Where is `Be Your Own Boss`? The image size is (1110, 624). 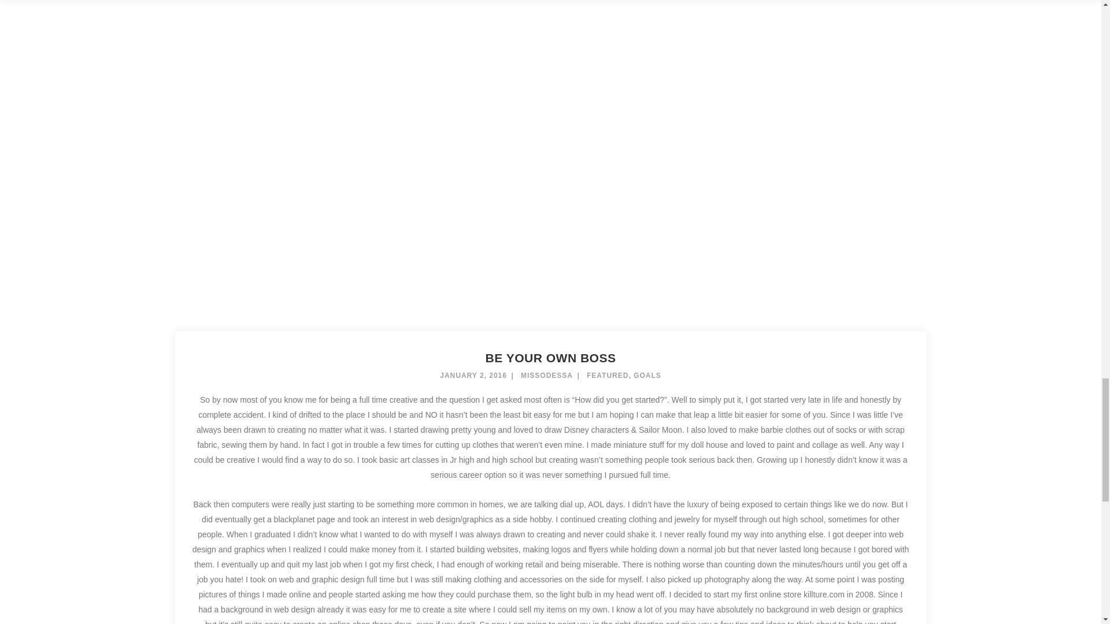 Be Your Own Boss is located at coordinates (550, 358).